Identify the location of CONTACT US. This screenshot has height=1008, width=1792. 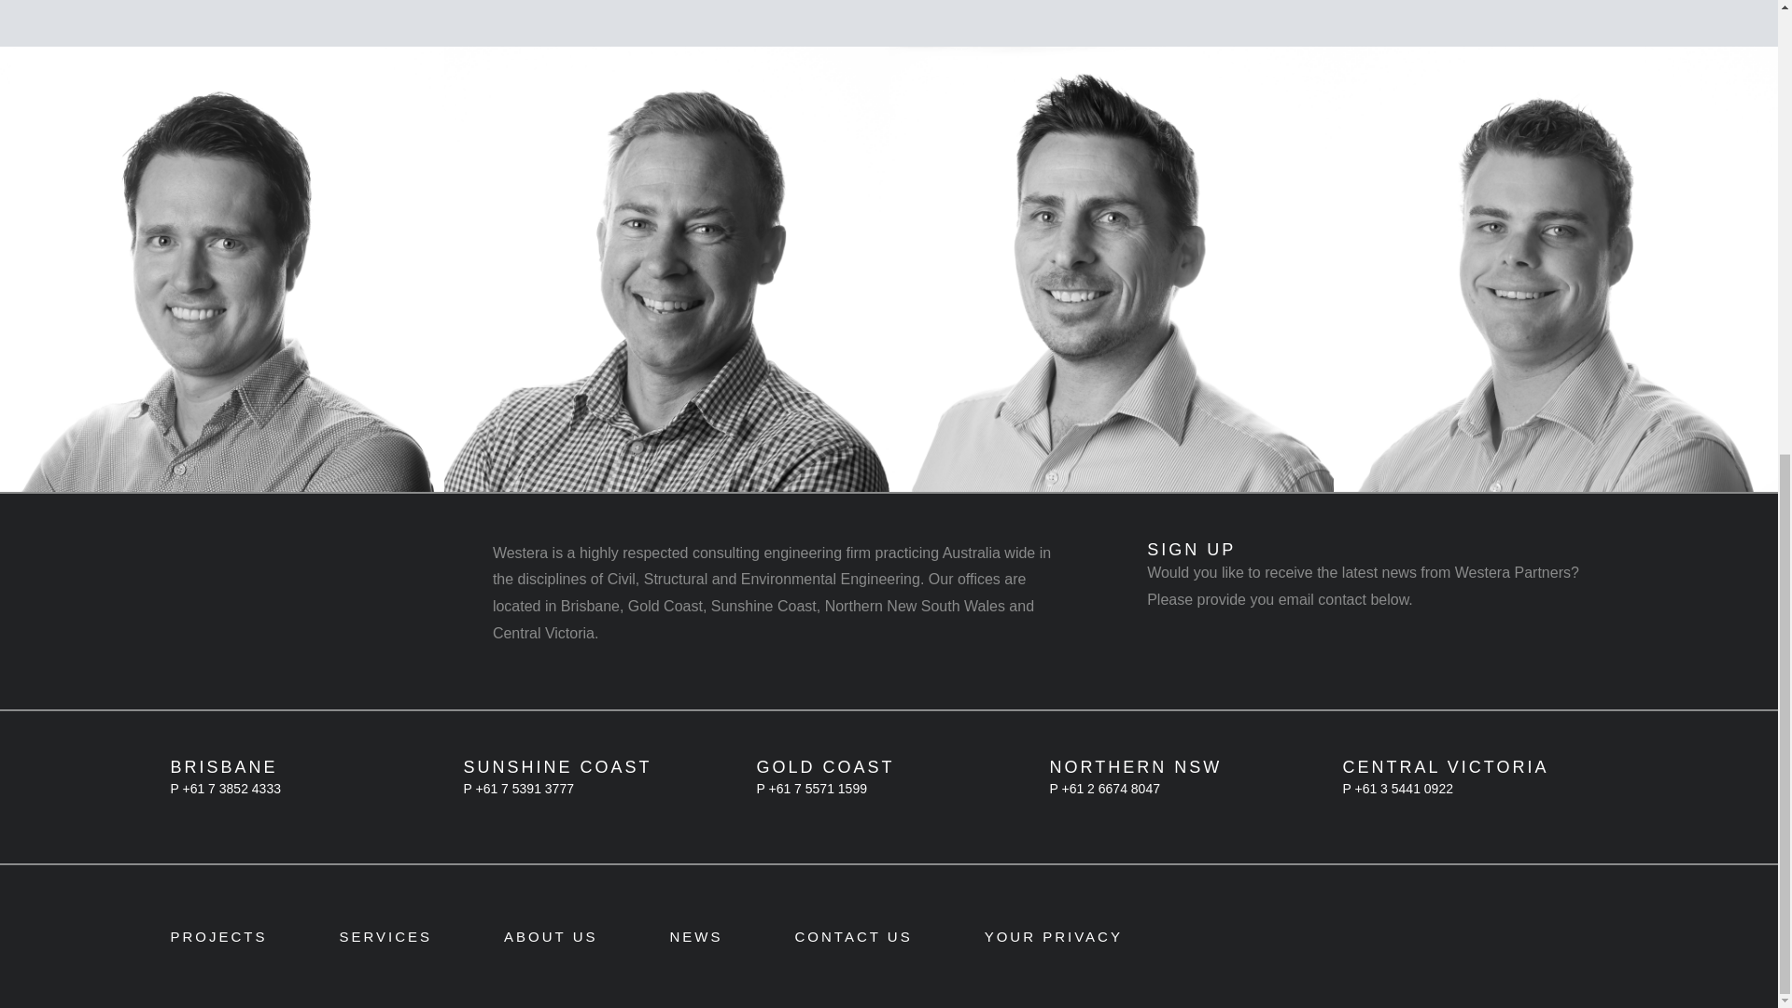
(853, 935).